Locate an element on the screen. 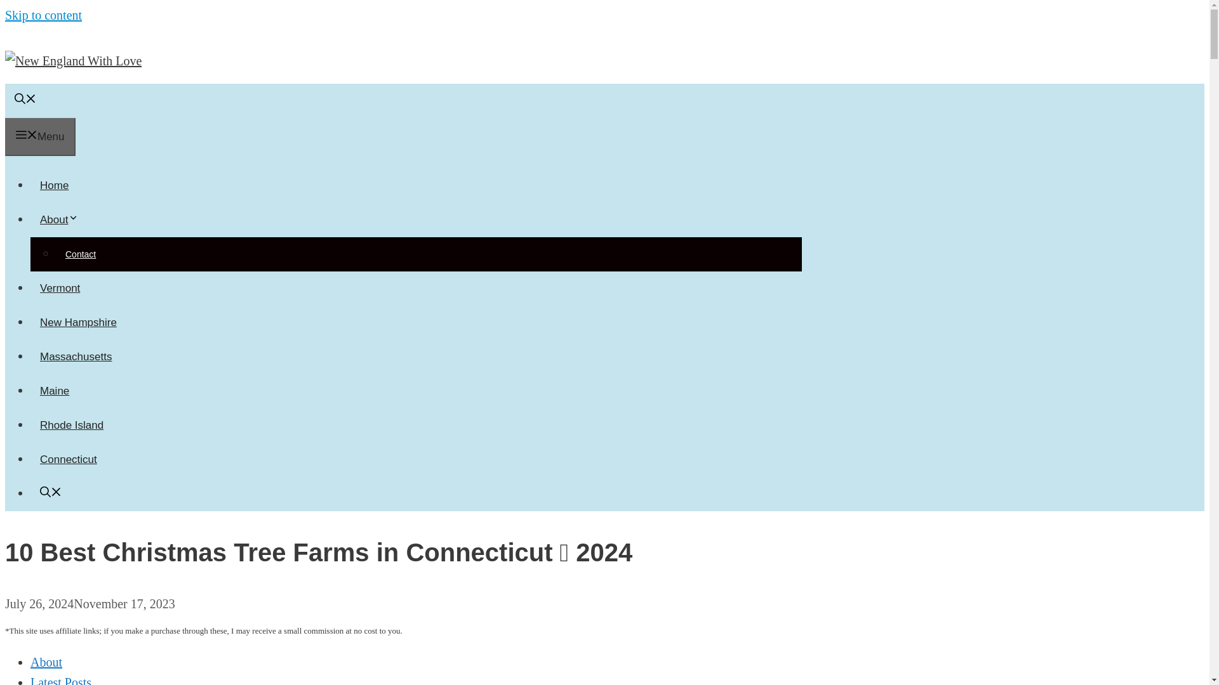 The height and width of the screenshot is (685, 1219). Skip to content is located at coordinates (43, 15).